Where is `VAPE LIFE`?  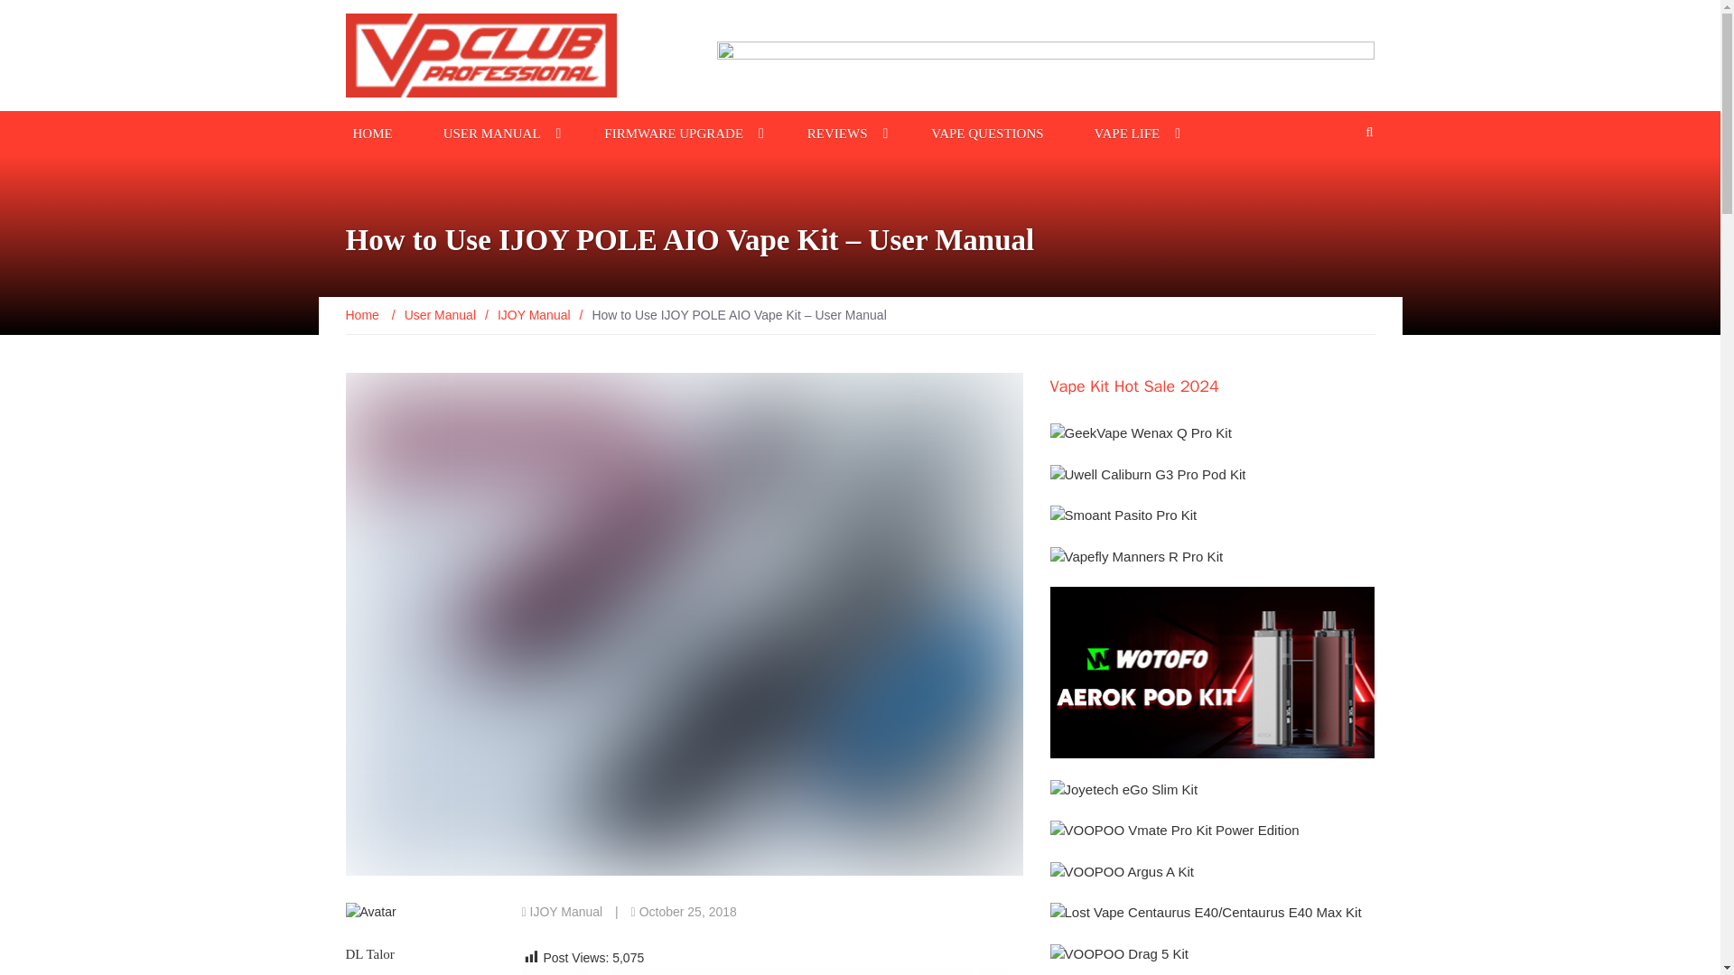
VAPE LIFE is located at coordinates (1127, 132).